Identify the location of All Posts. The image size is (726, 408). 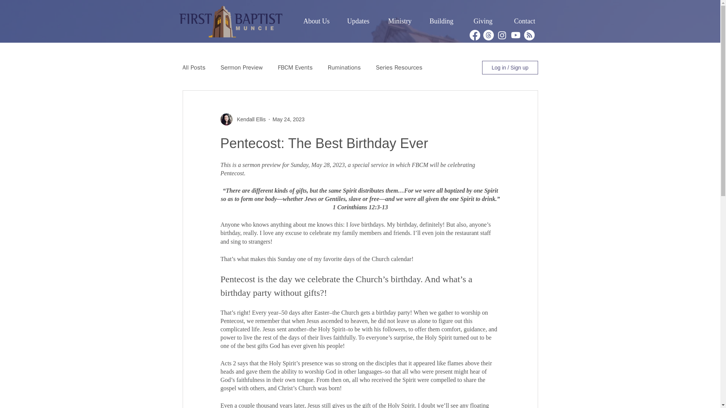
(194, 67).